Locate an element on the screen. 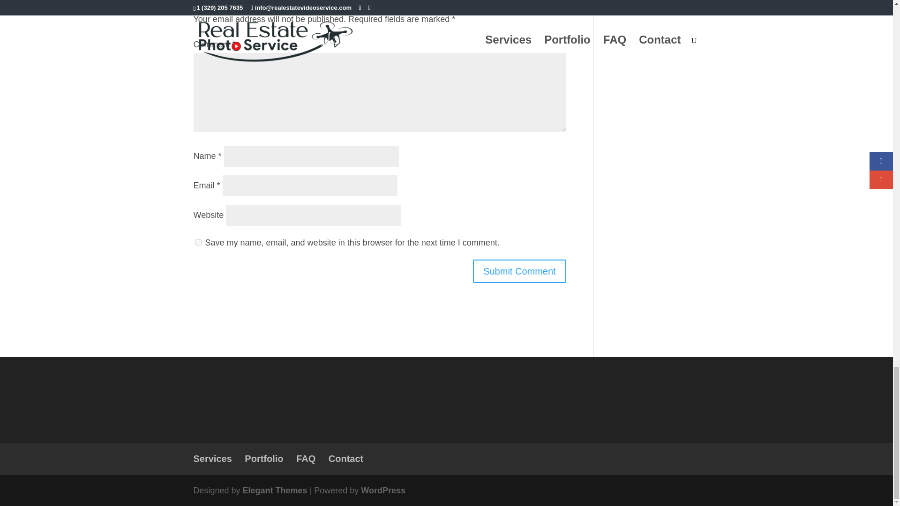 This screenshot has height=506, width=900. Services is located at coordinates (212, 458).